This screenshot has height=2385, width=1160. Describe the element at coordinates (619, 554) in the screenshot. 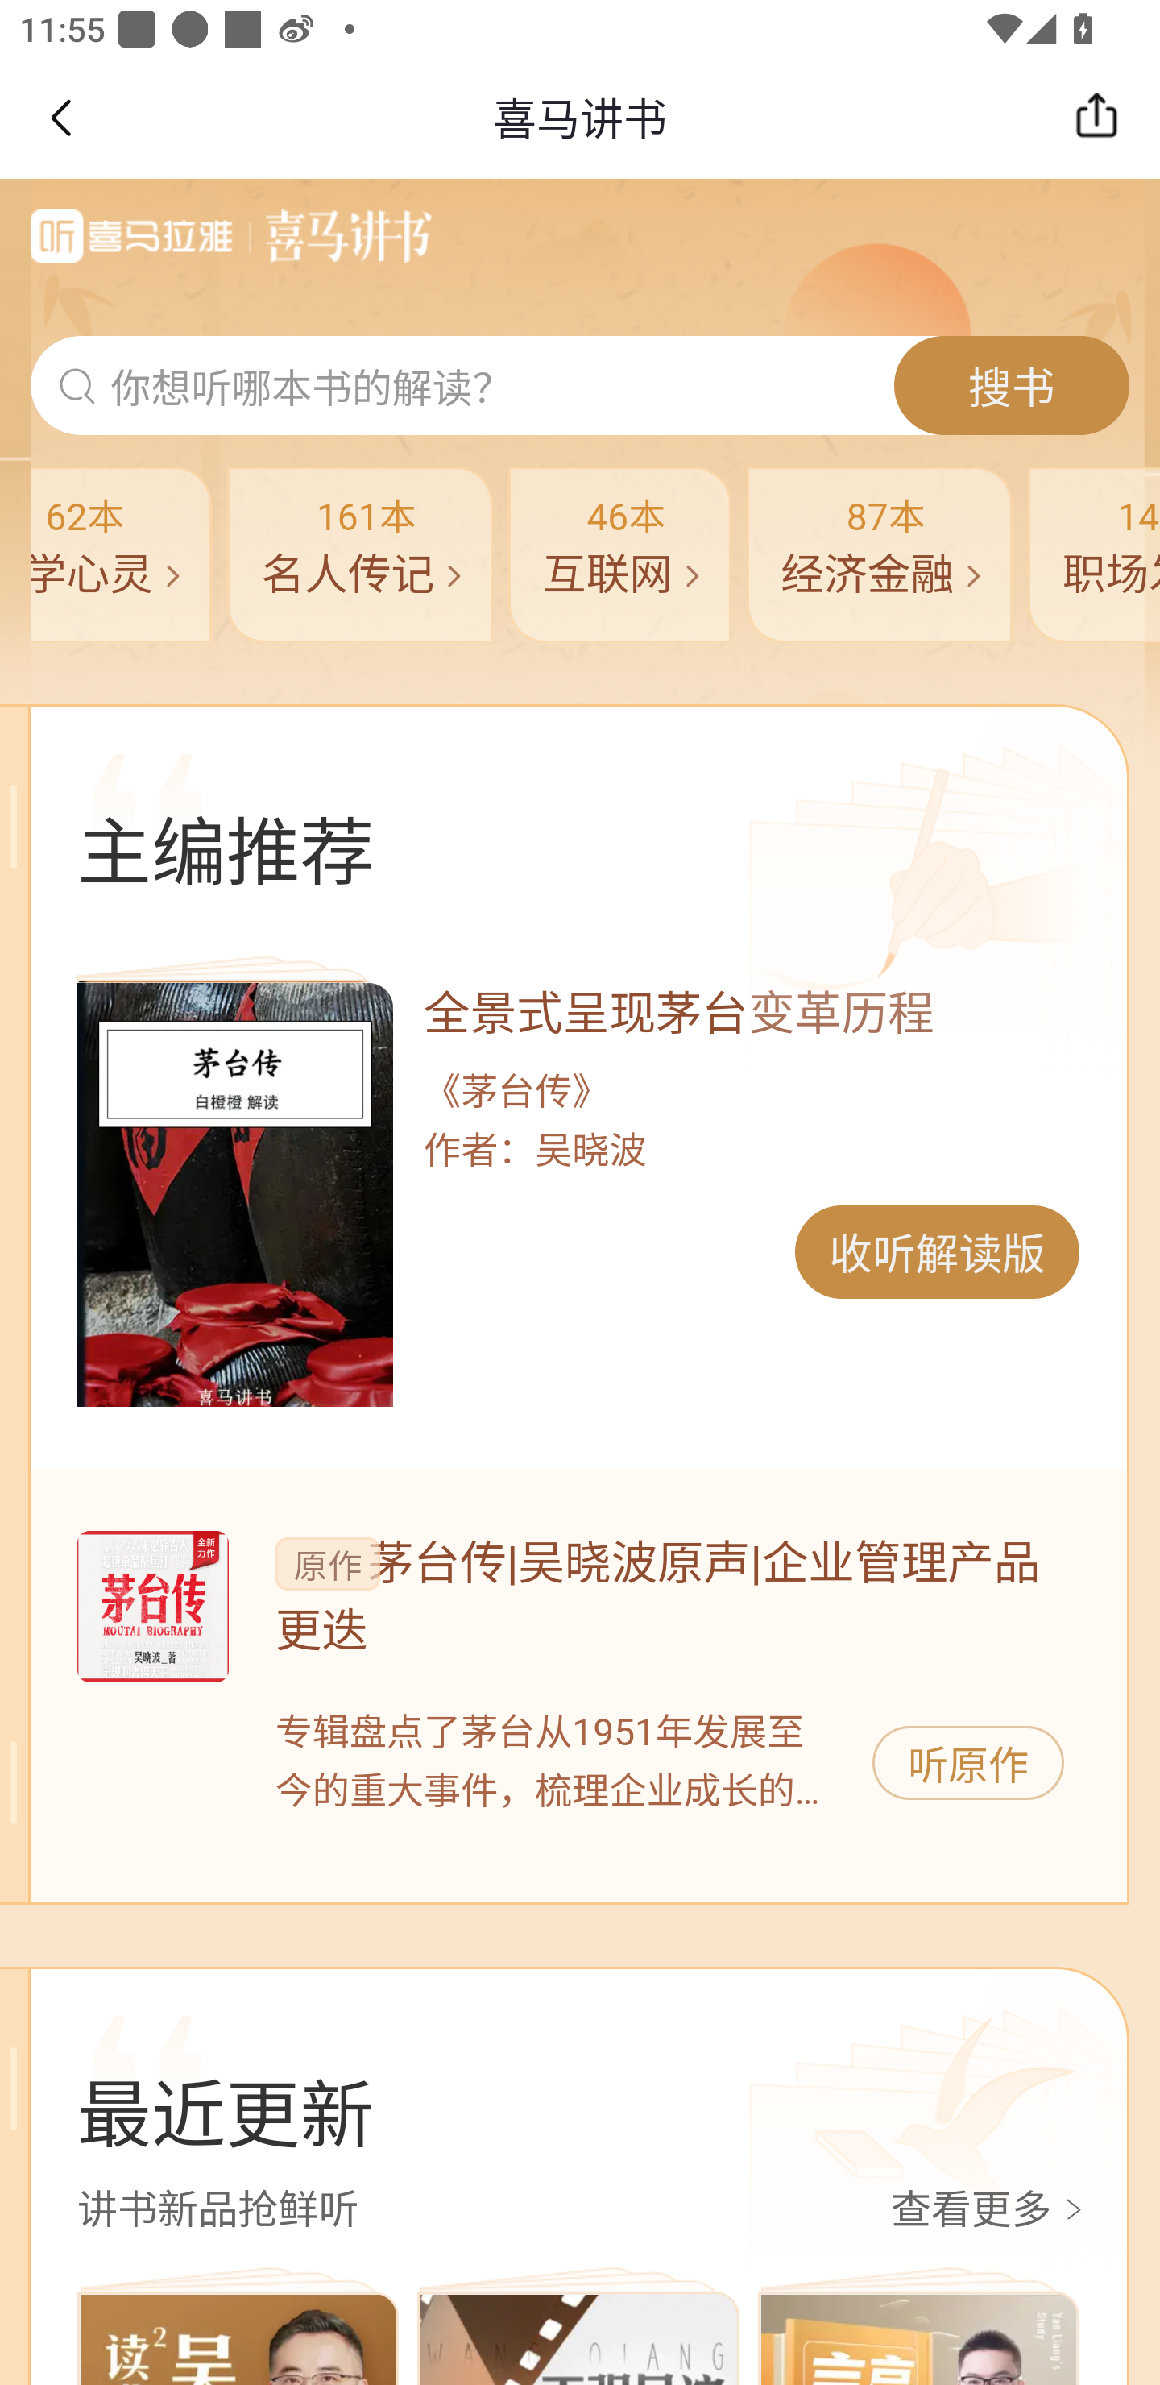

I see `46本 互联网 search_tab_go@3x` at that location.